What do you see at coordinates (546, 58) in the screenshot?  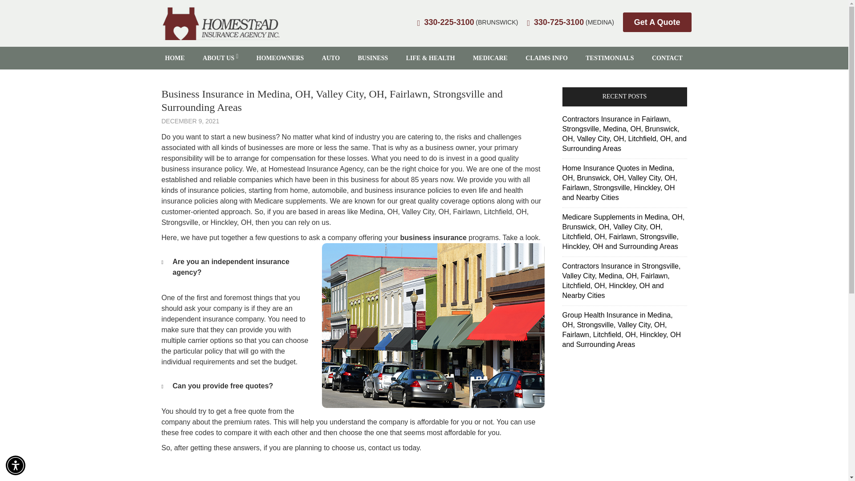 I see `CLAIMS INFO` at bounding box center [546, 58].